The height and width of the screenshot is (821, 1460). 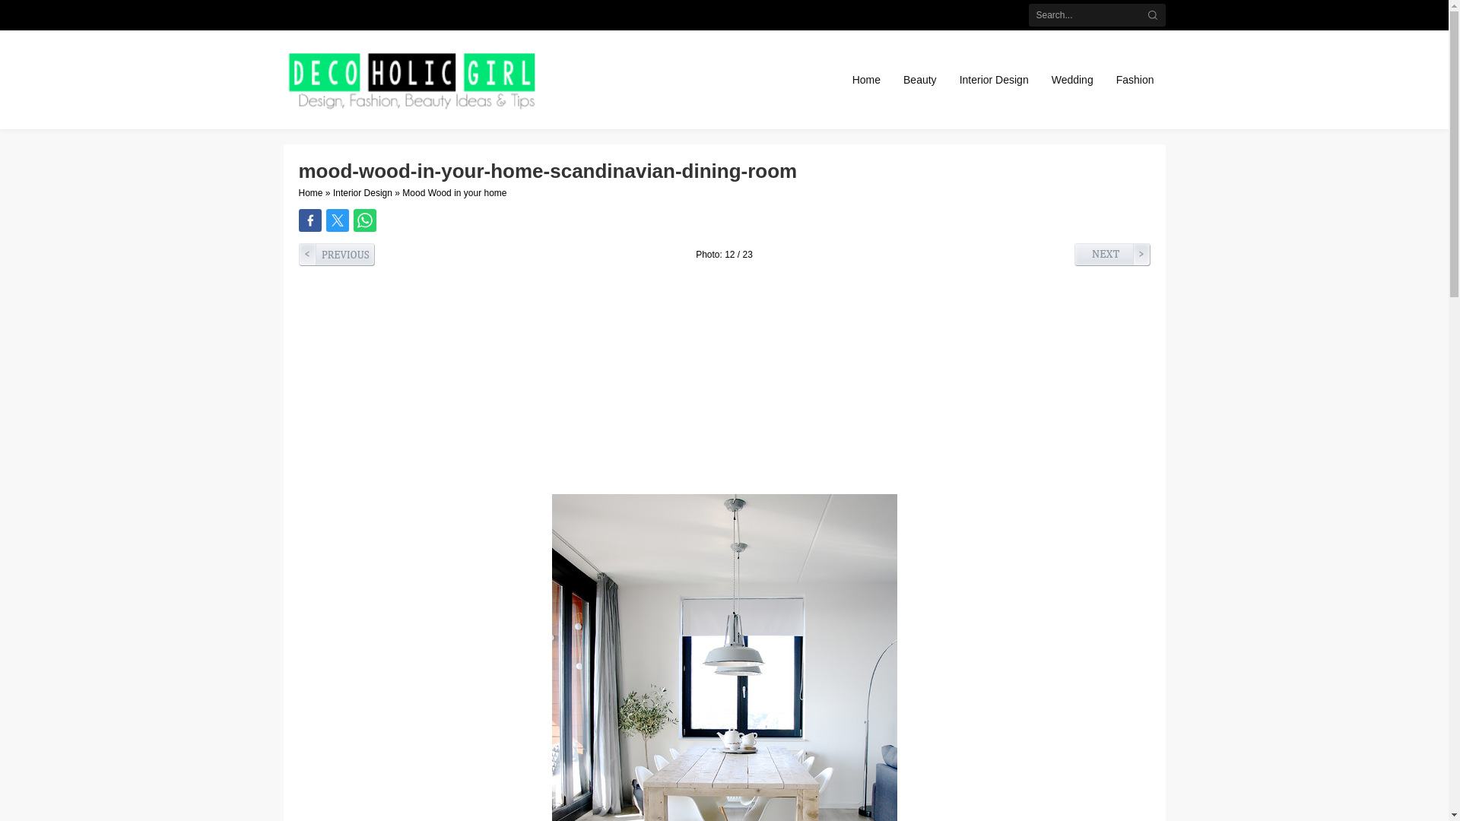 What do you see at coordinates (410, 80) in the screenshot?
I see `Decoholic Girl` at bounding box center [410, 80].